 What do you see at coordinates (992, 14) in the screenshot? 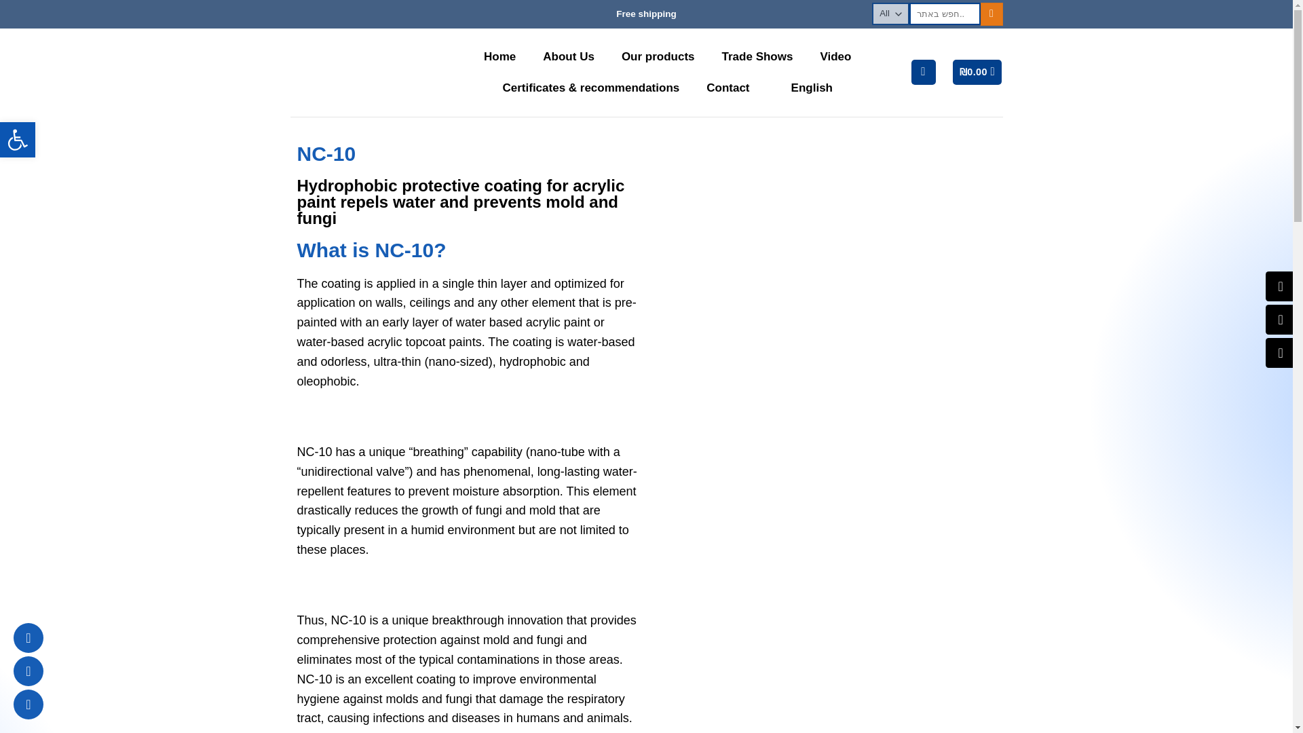
I see `Search` at bounding box center [992, 14].